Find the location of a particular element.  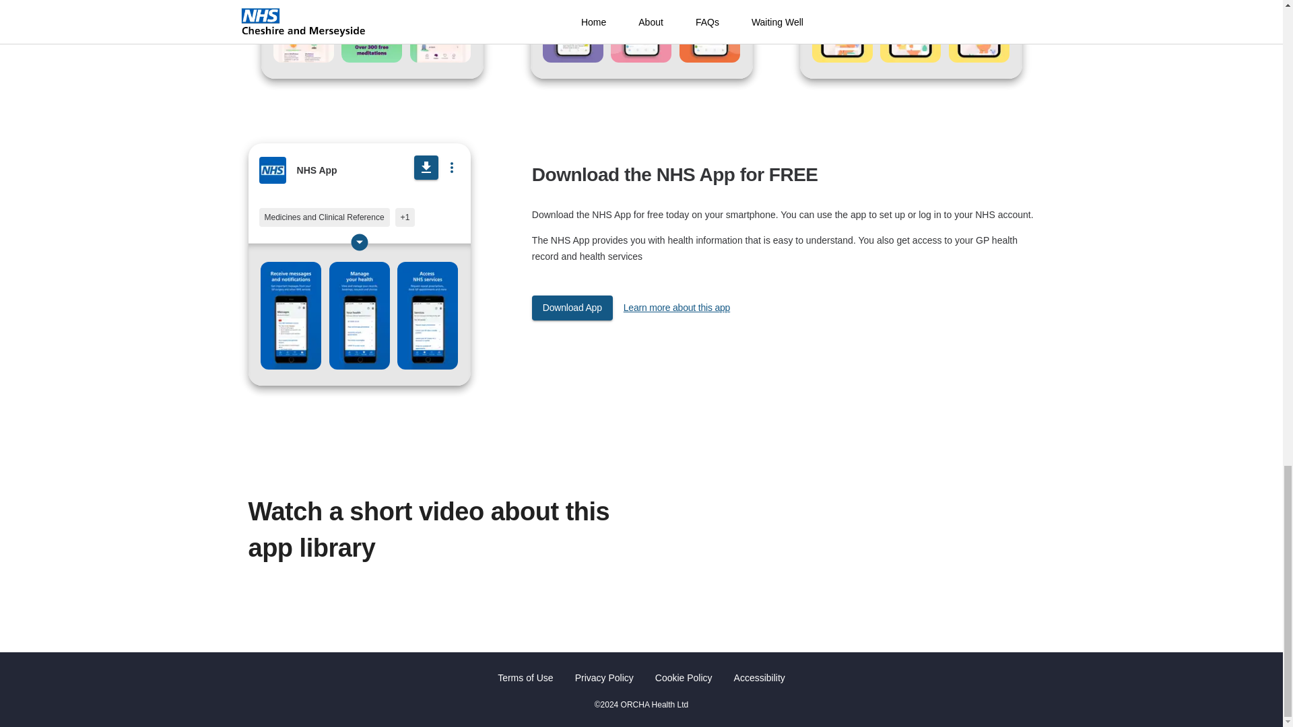

Download App is located at coordinates (572, 308).